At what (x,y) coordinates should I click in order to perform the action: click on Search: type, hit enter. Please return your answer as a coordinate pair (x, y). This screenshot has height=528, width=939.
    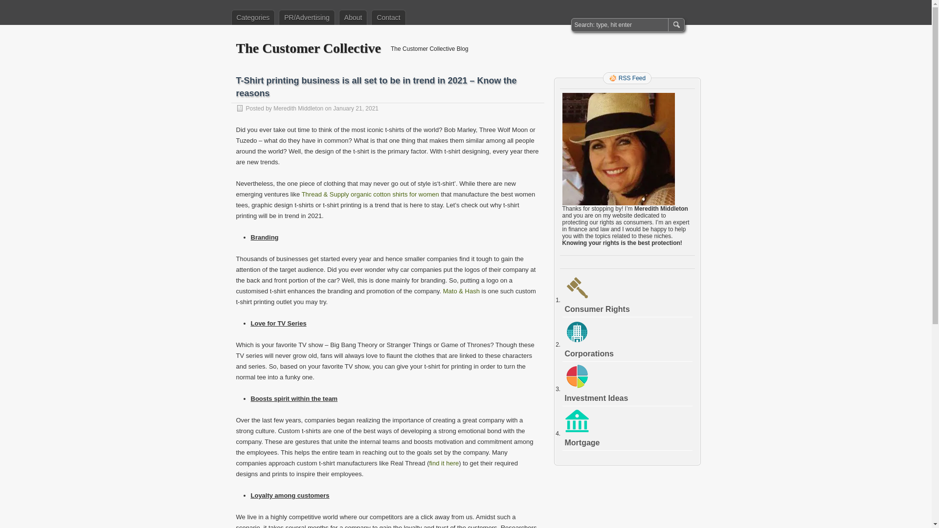
    Looking at the image, I should click on (620, 24).